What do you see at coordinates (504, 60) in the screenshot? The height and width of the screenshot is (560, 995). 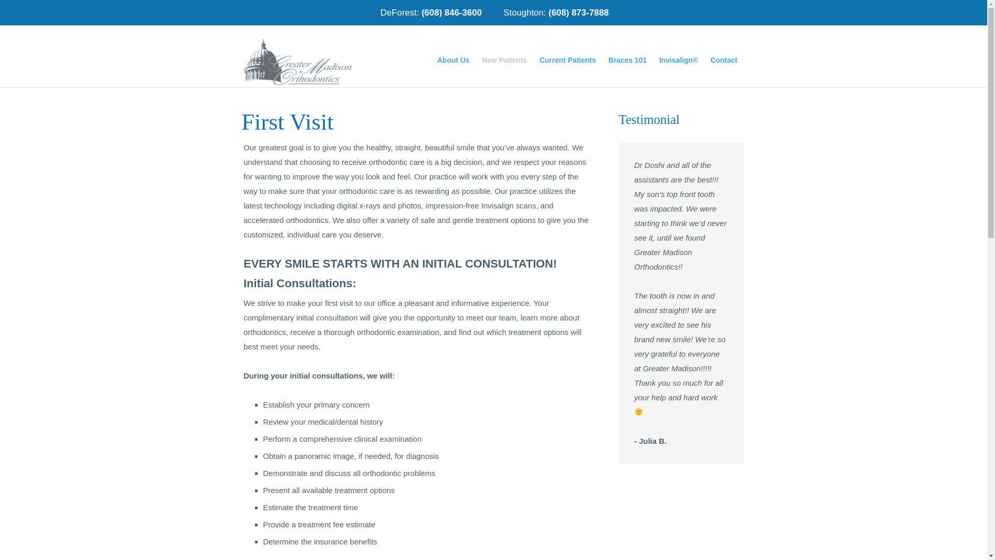 I see `New Patients` at bounding box center [504, 60].